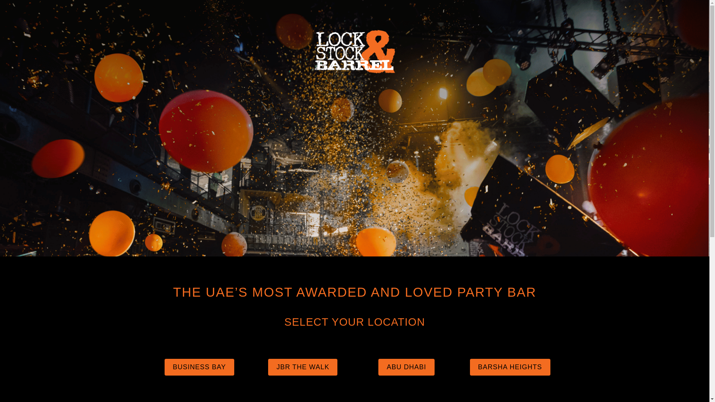  What do you see at coordinates (510, 367) in the screenshot?
I see `BARSHA HEIGHTS` at bounding box center [510, 367].